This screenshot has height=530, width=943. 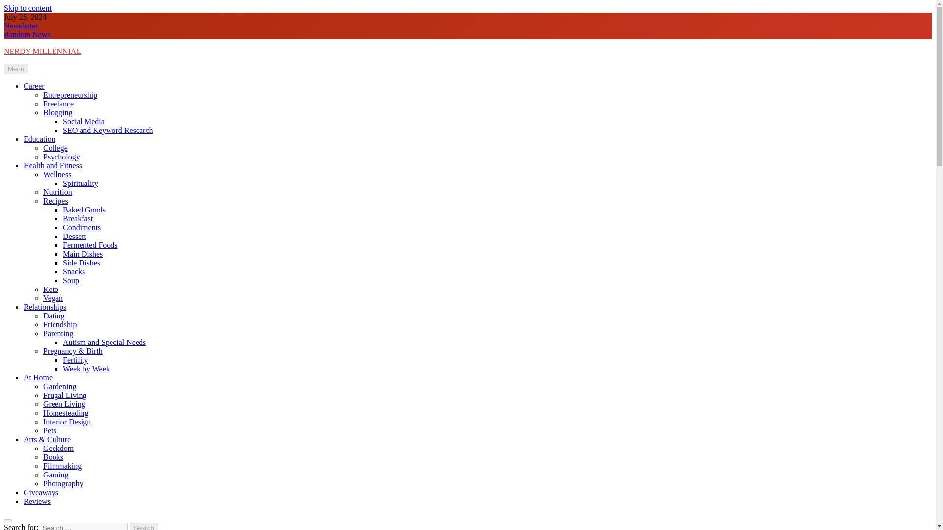 What do you see at coordinates (54, 316) in the screenshot?
I see `Dating` at bounding box center [54, 316].